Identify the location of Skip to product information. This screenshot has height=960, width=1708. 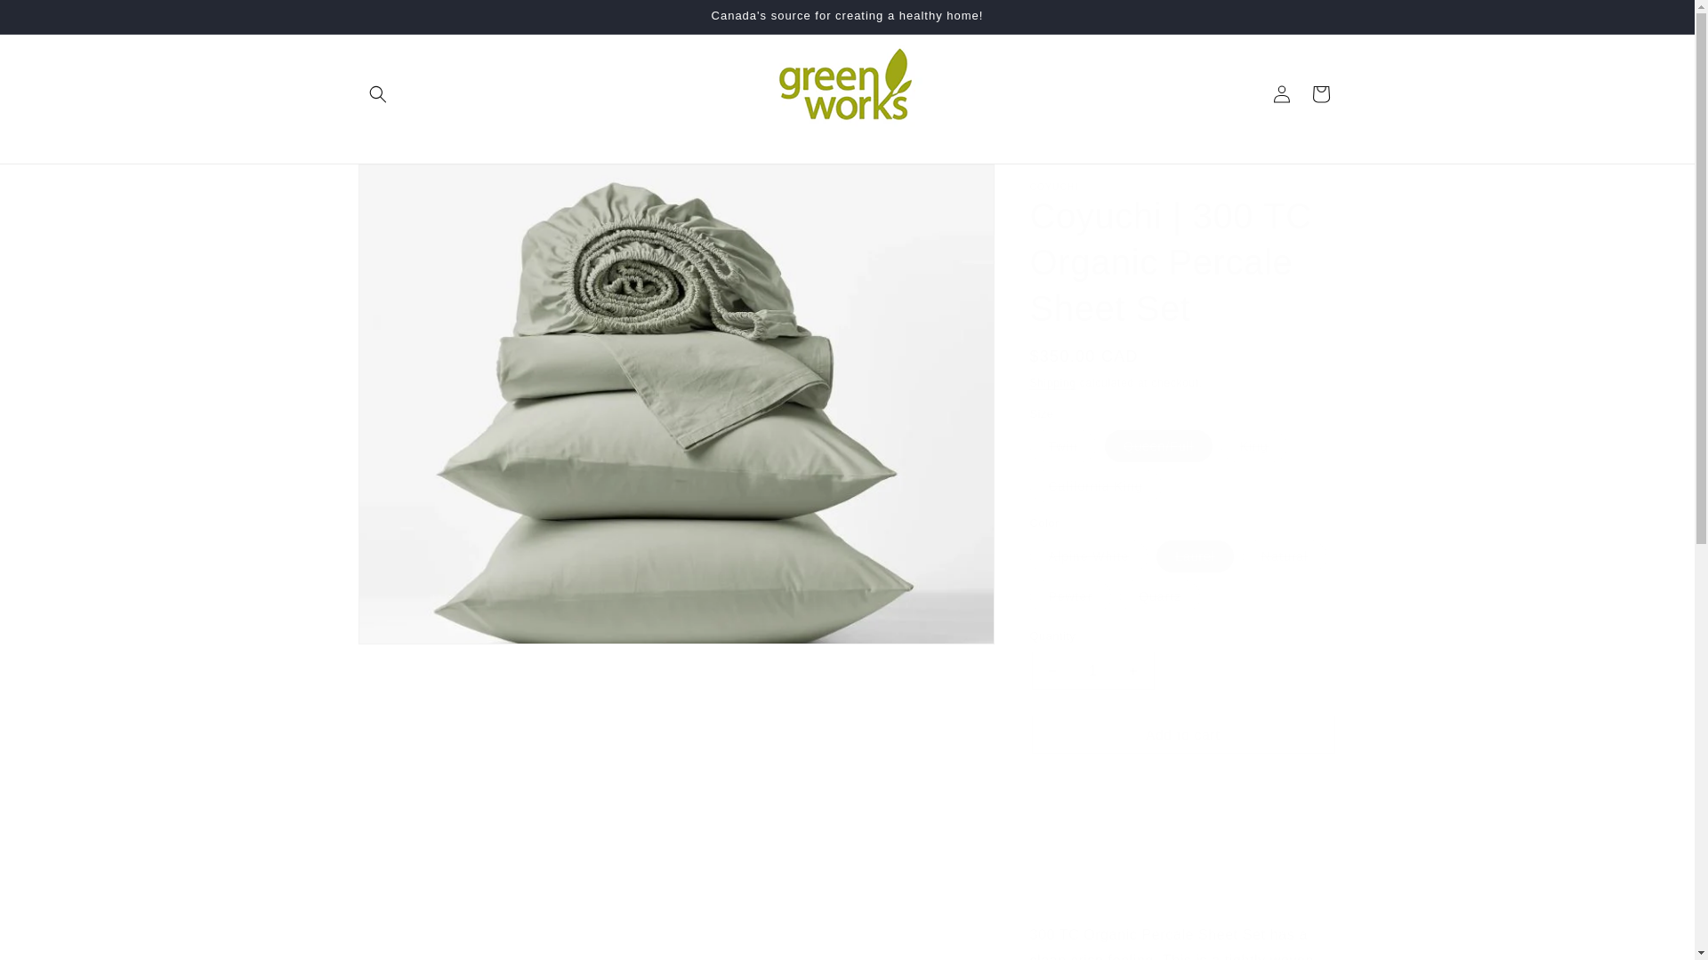
(411, 184).